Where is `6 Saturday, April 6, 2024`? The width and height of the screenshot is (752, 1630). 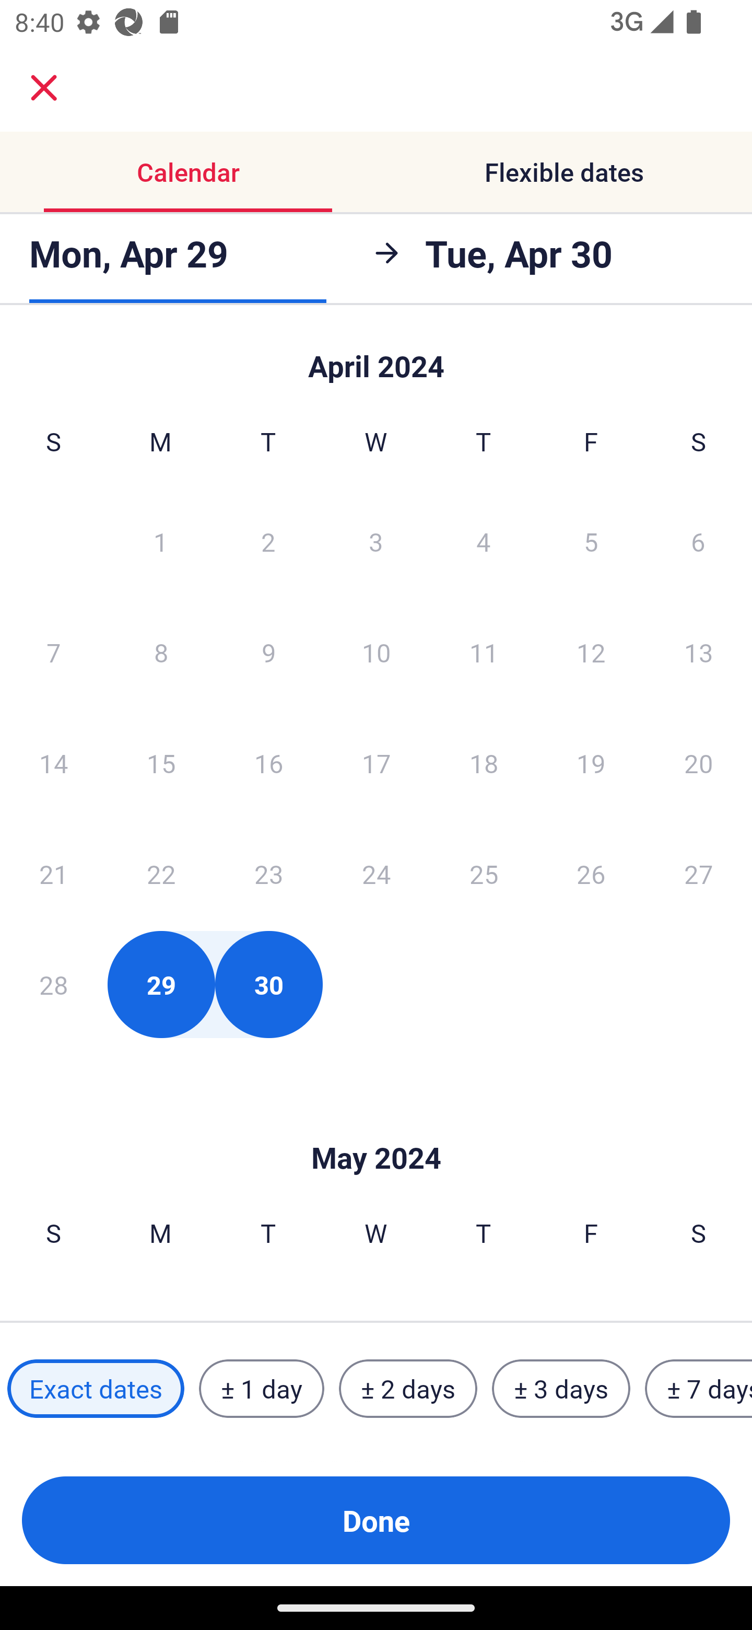 6 Saturday, April 6, 2024 is located at coordinates (698, 541).